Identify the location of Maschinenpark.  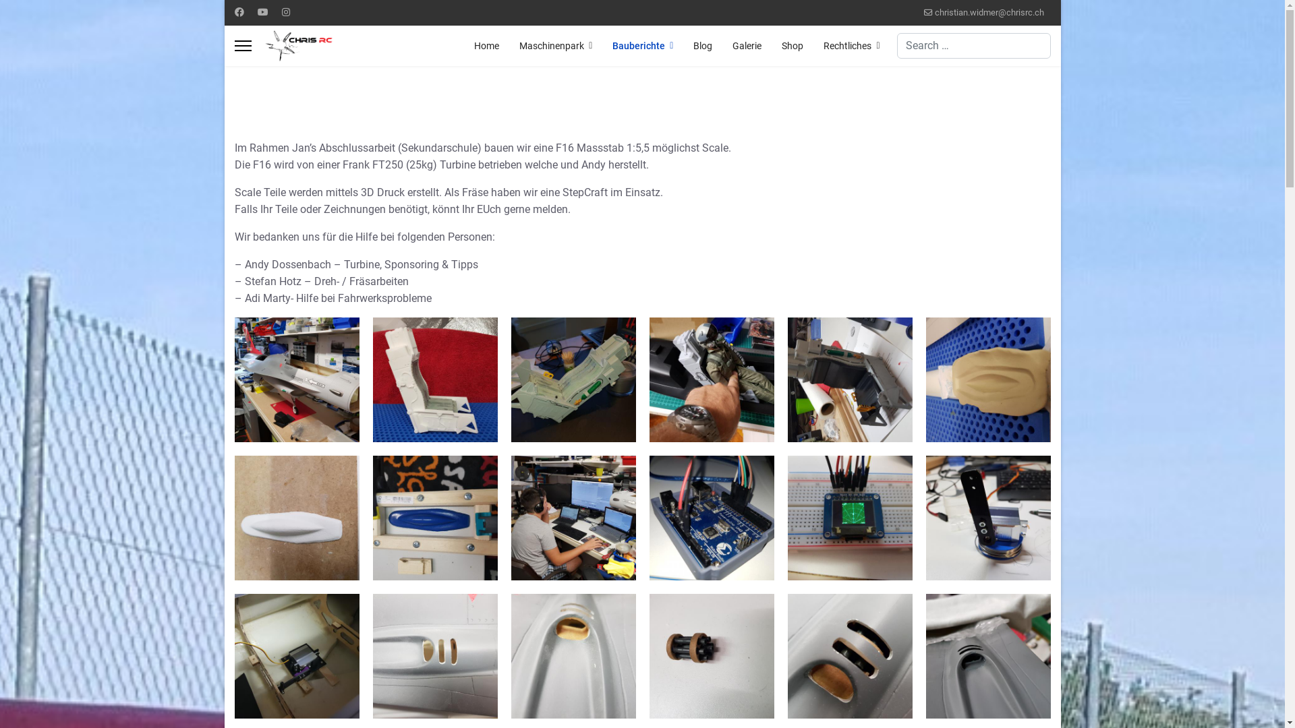
(556, 46).